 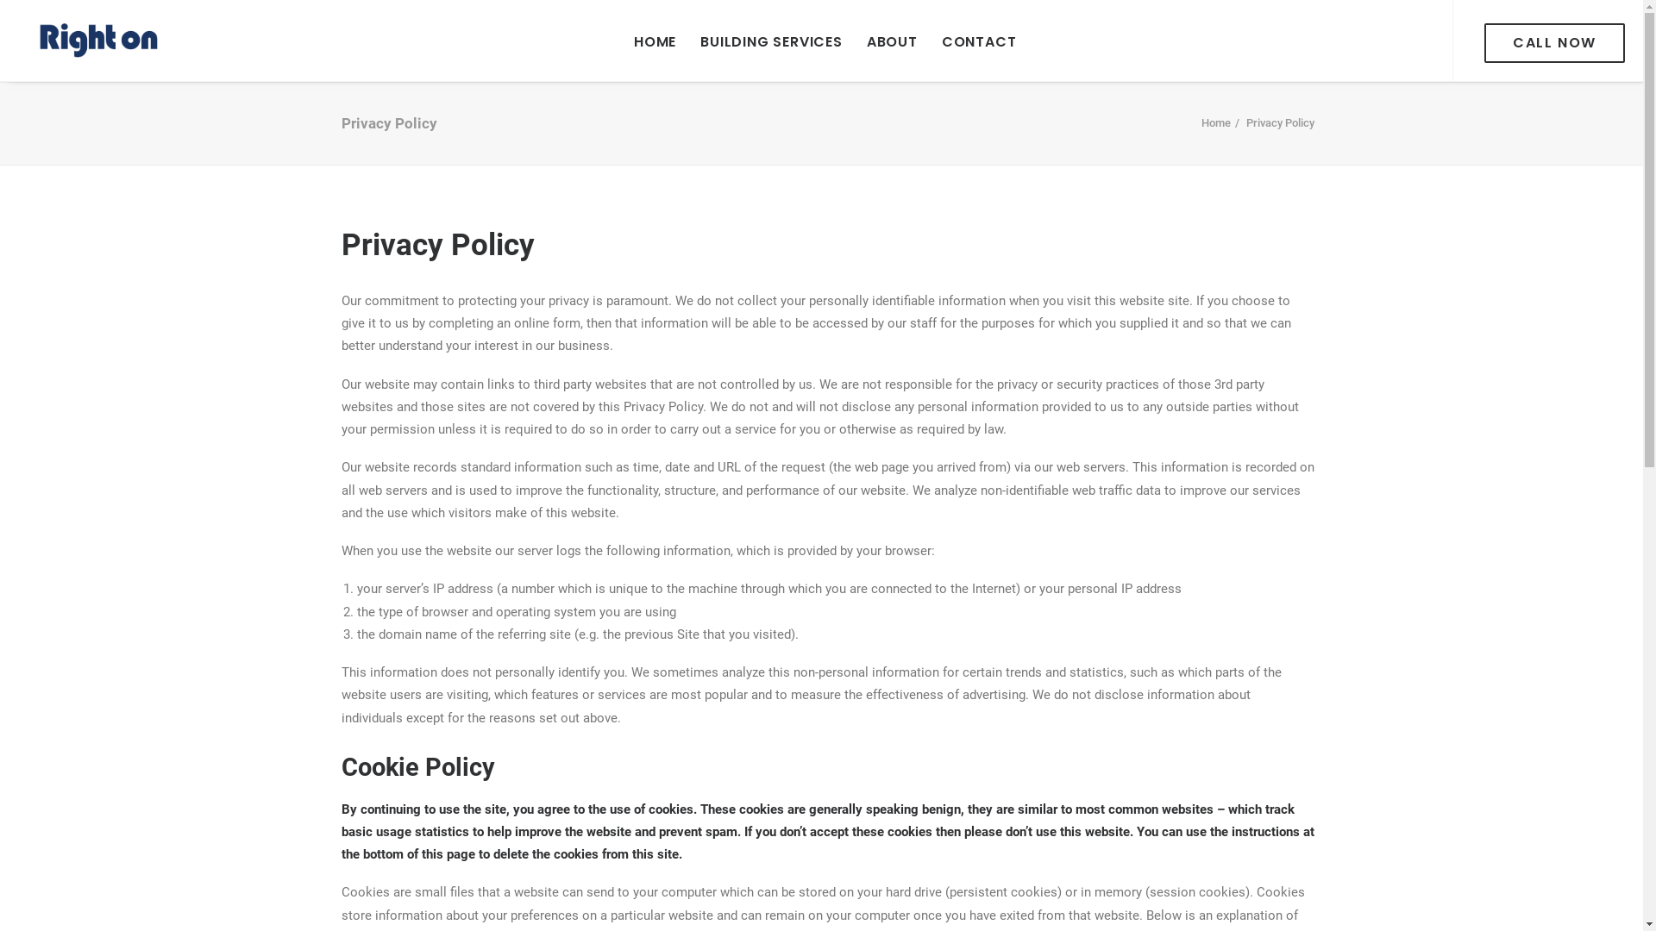 What do you see at coordinates (892, 41) in the screenshot?
I see `ABOUT` at bounding box center [892, 41].